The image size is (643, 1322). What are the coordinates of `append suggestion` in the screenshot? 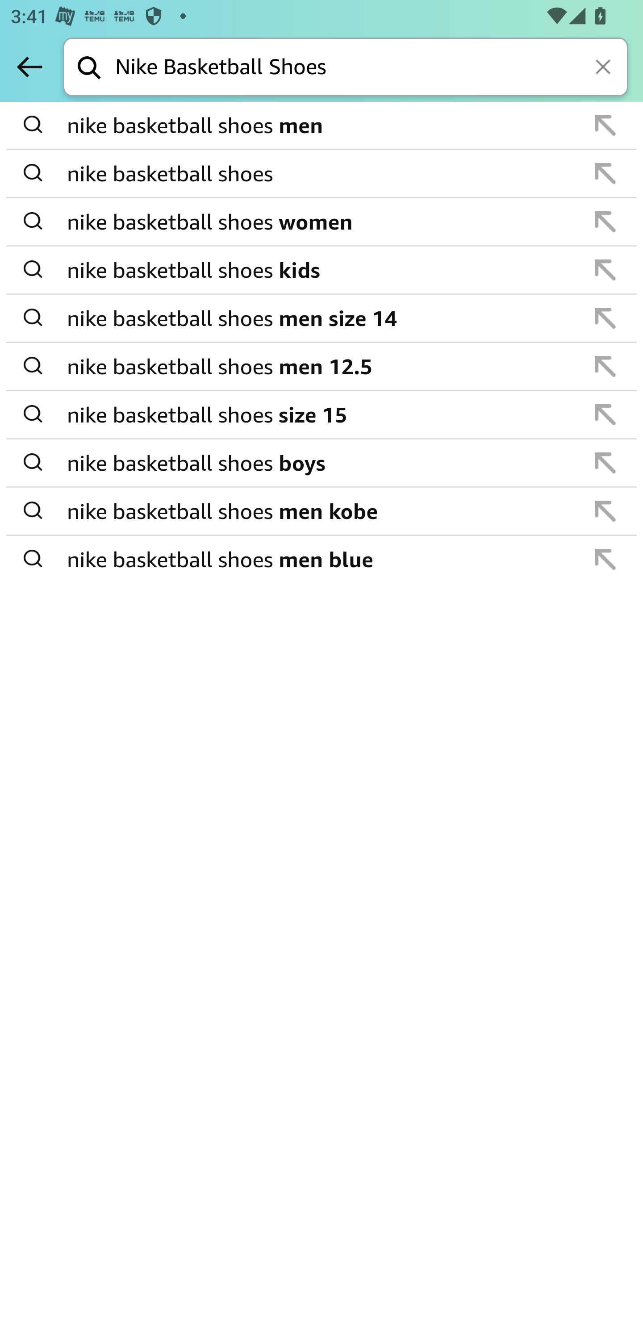 It's located at (605, 414).